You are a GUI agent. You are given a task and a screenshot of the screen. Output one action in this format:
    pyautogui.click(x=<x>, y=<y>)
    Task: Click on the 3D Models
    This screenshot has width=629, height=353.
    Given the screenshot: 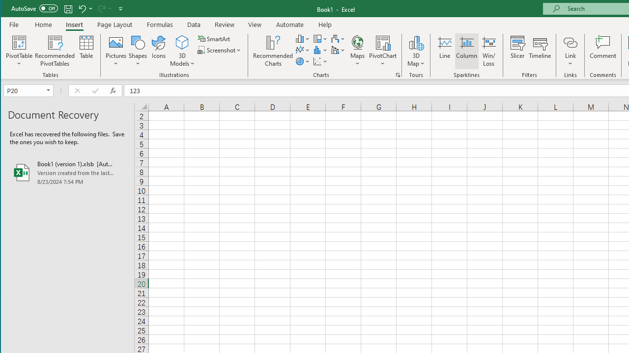 What is the action you would take?
    pyautogui.click(x=183, y=42)
    